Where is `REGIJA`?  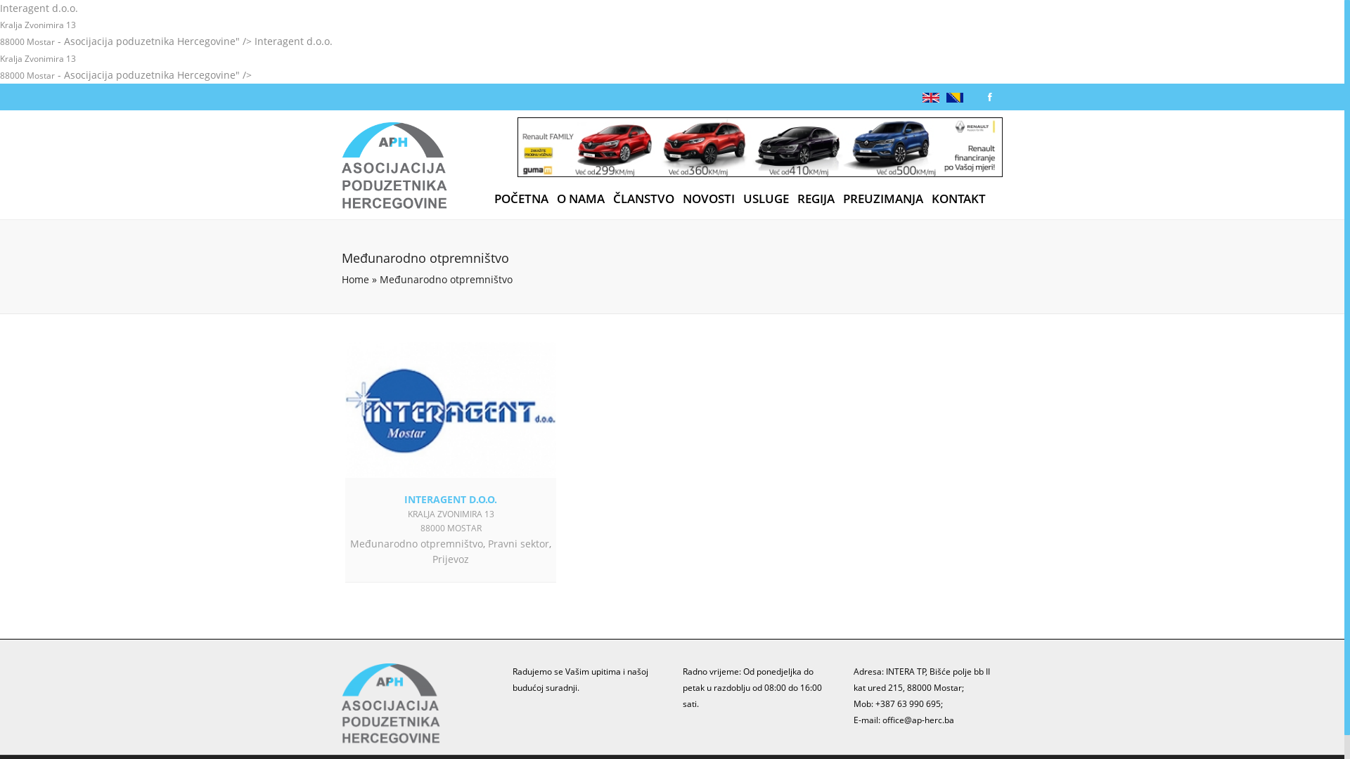
REGIJA is located at coordinates (816, 199).